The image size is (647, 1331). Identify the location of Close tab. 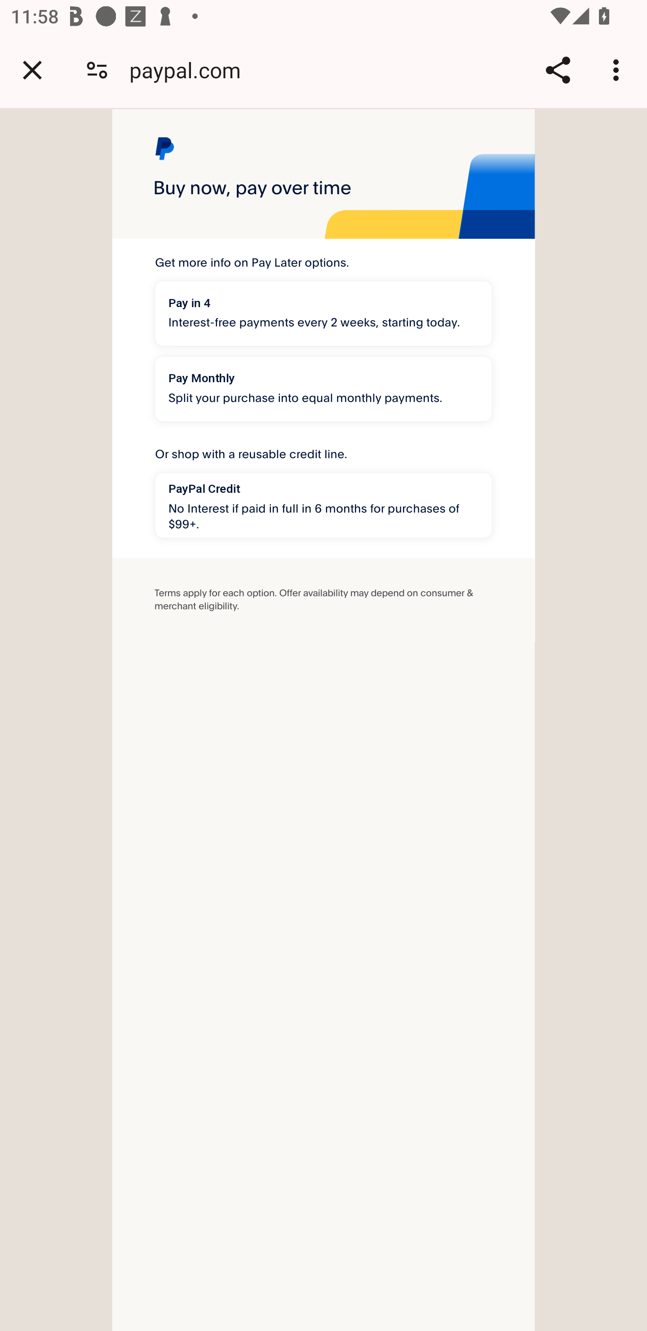
(32, 70).